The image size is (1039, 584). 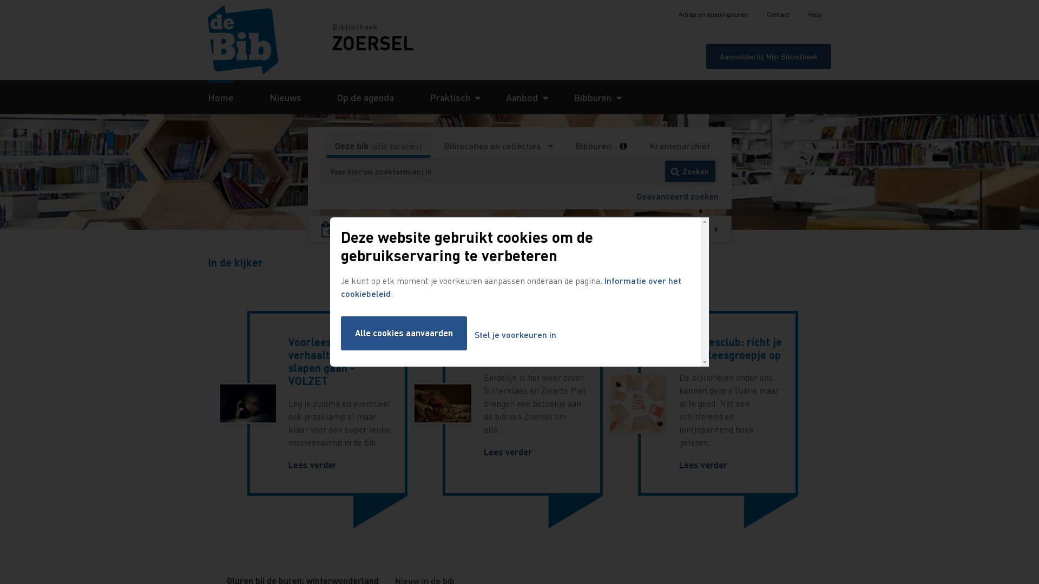 What do you see at coordinates (713, 15) in the screenshot?
I see `Adres en openingsuren` at bounding box center [713, 15].